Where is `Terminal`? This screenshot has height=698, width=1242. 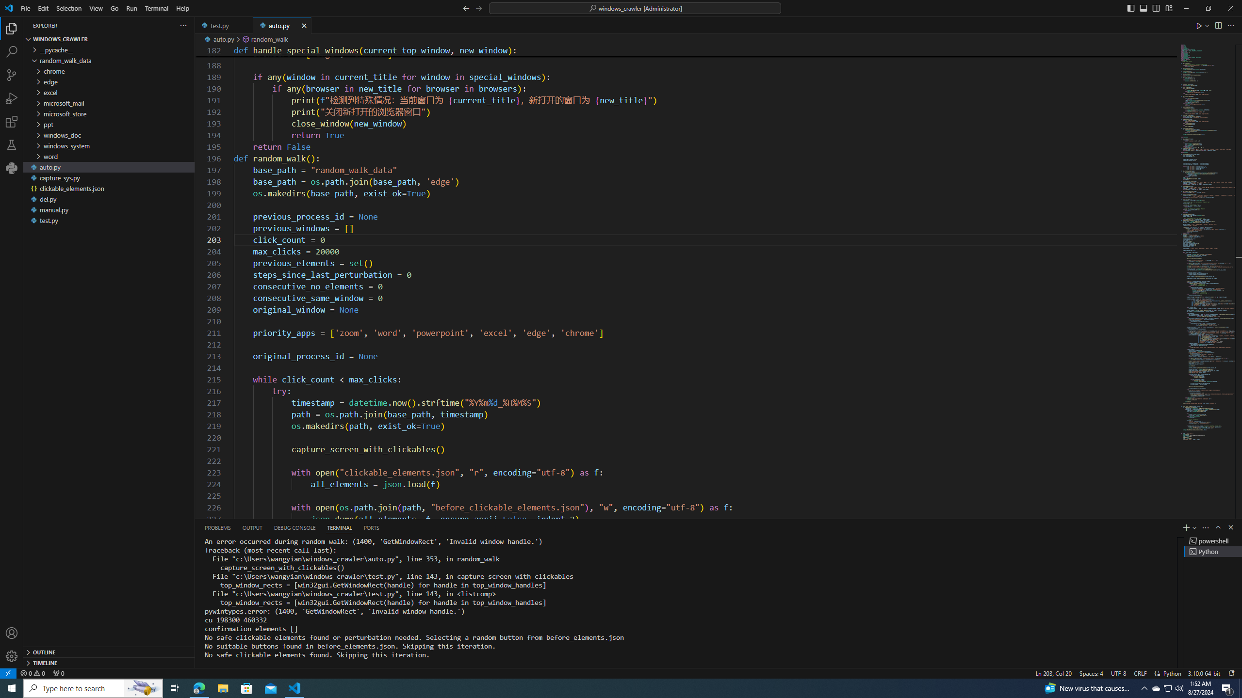
Terminal is located at coordinates (156, 8).